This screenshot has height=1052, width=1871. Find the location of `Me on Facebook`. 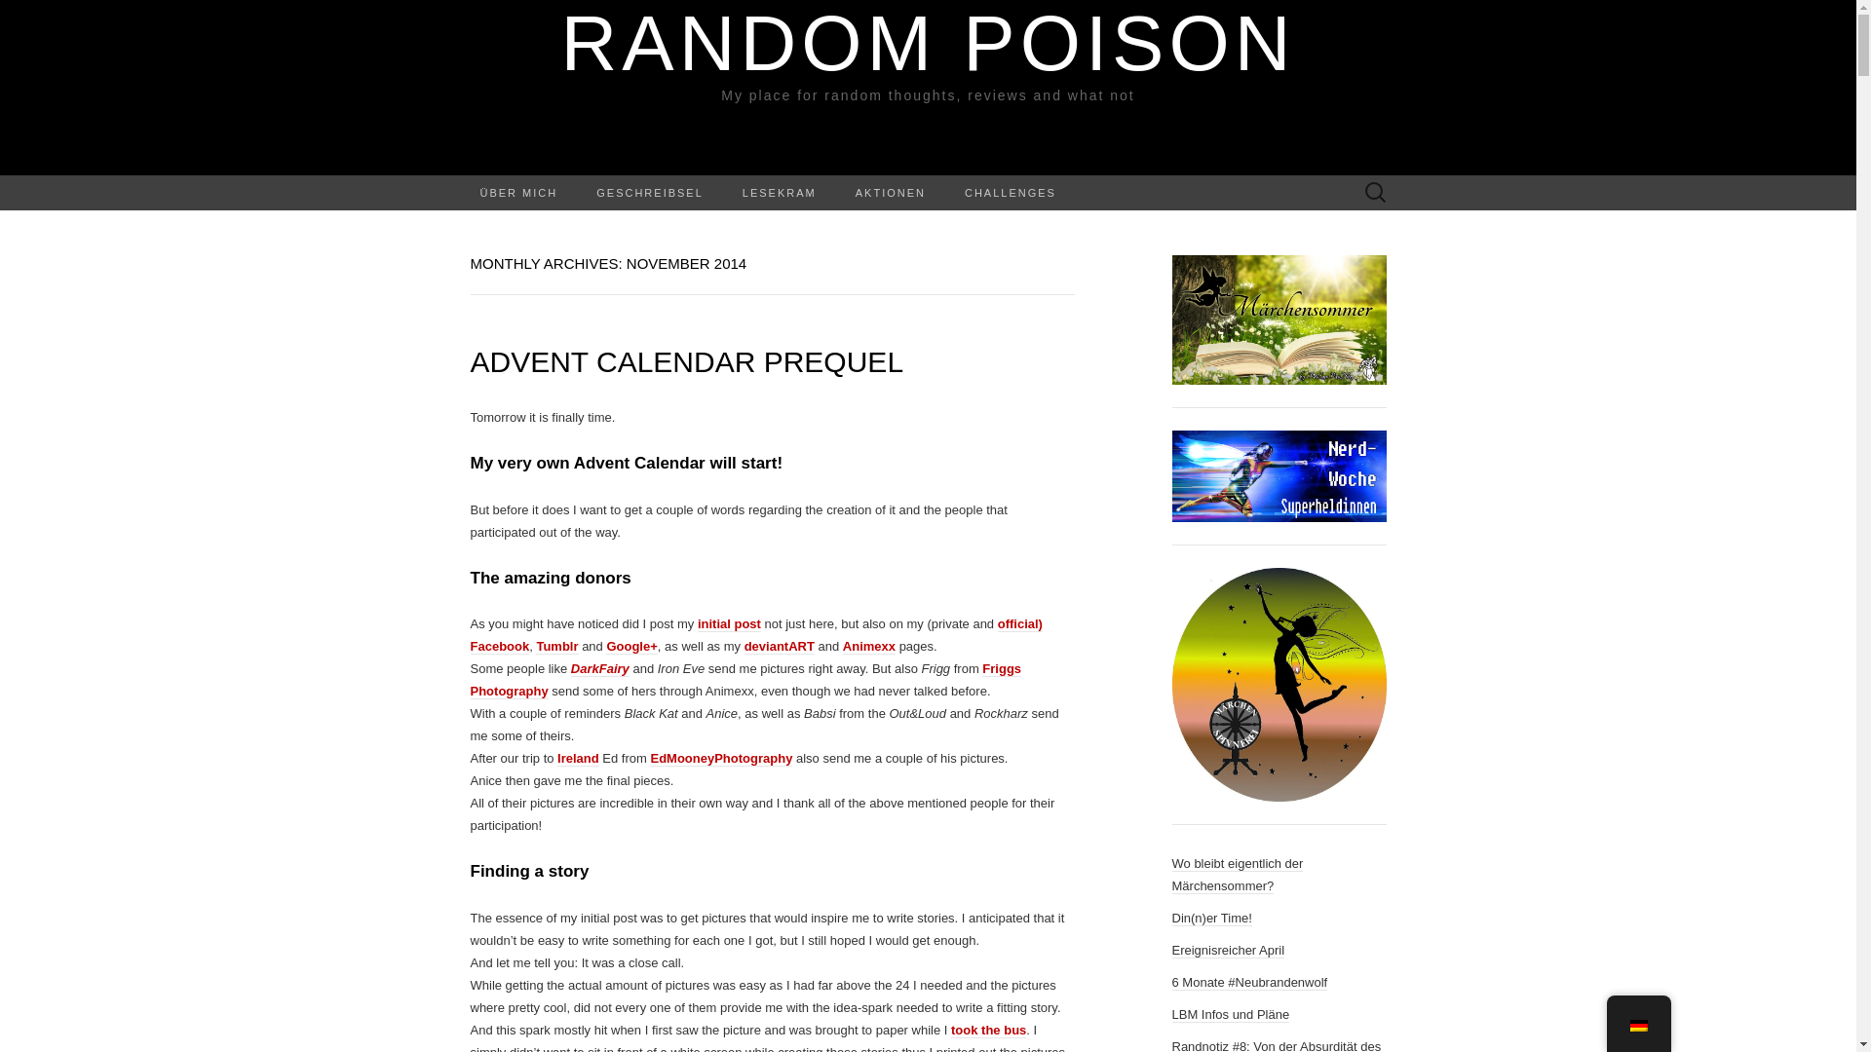

Me on Facebook is located at coordinates (755, 635).